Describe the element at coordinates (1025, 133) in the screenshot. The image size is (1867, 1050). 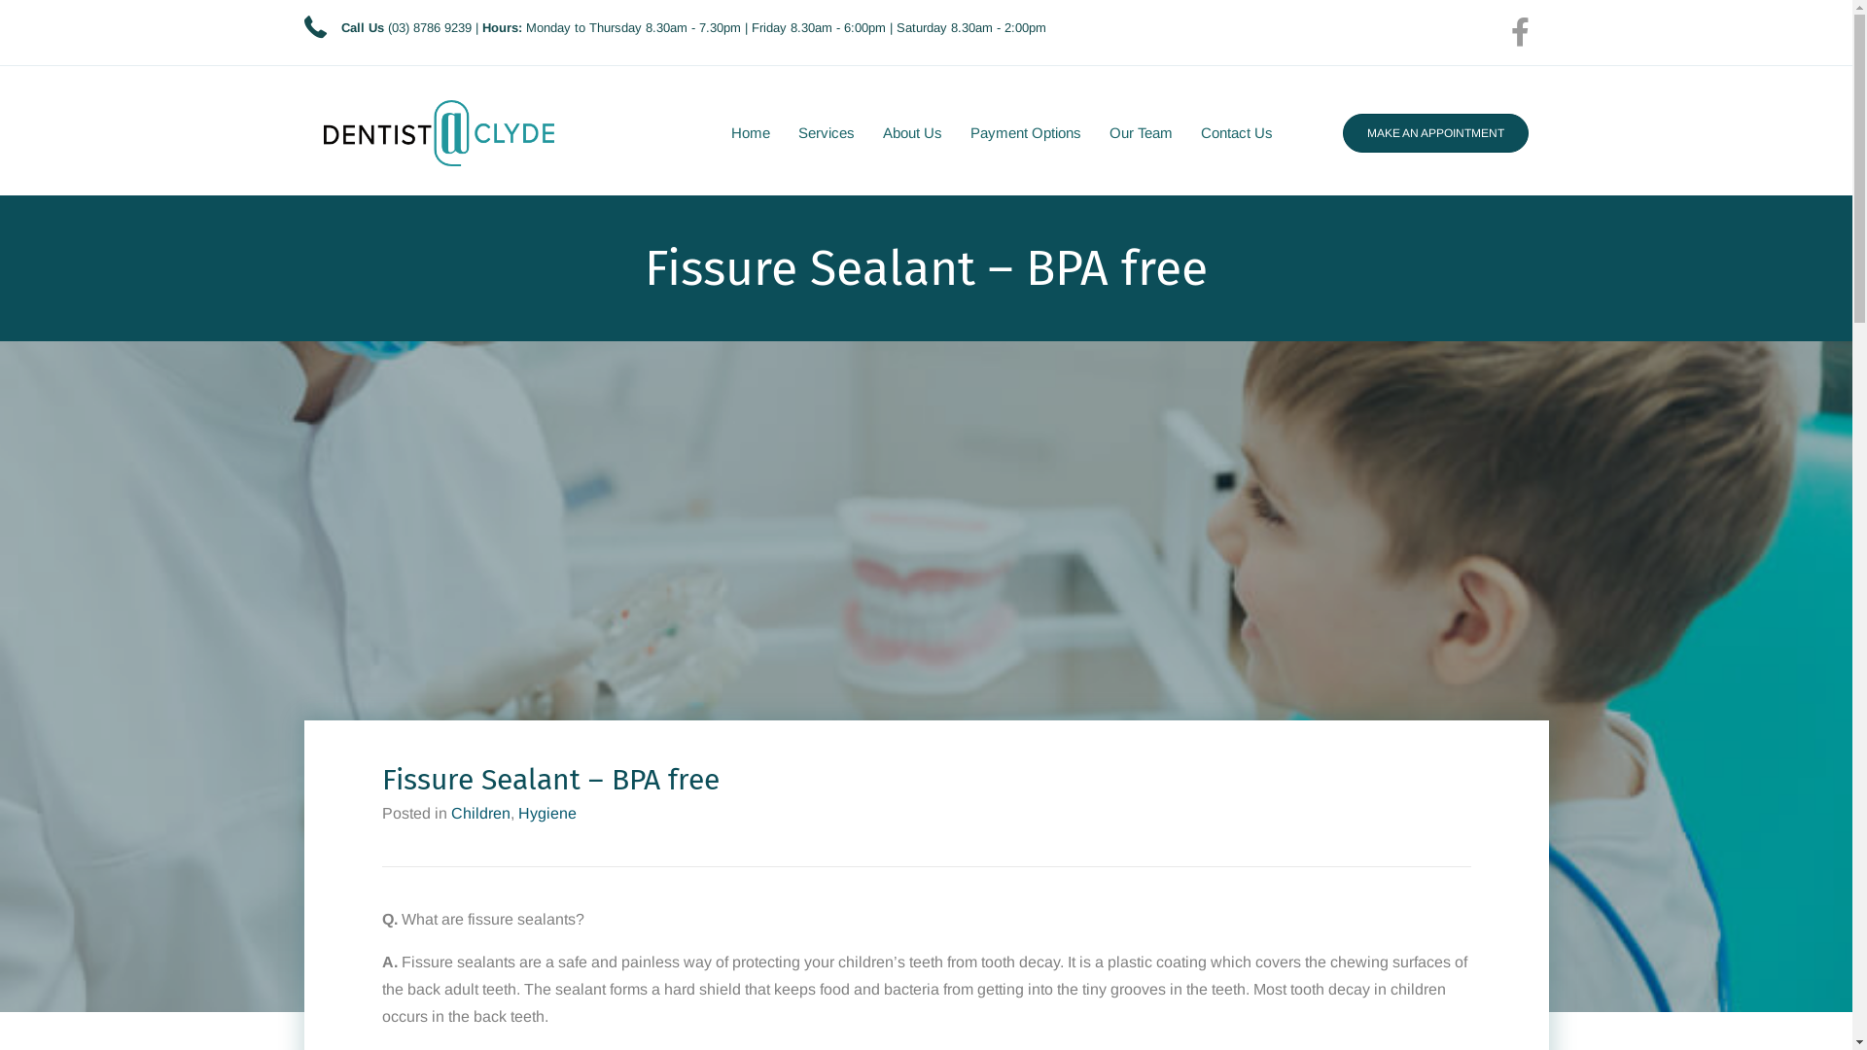
I see `Payment Options` at that location.